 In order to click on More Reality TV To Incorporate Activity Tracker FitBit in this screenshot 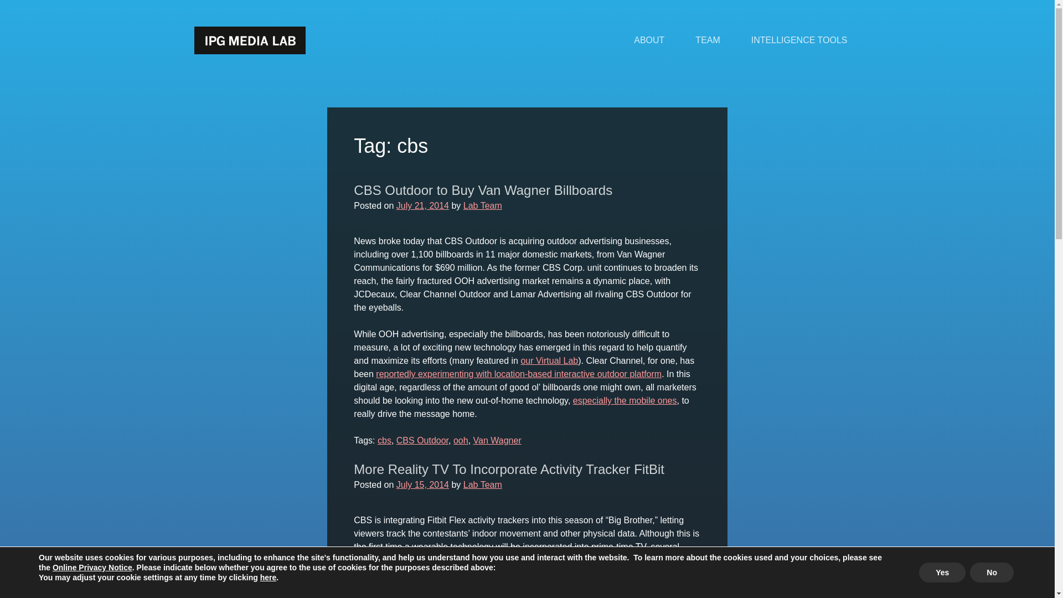, I will do `click(509, 468)`.